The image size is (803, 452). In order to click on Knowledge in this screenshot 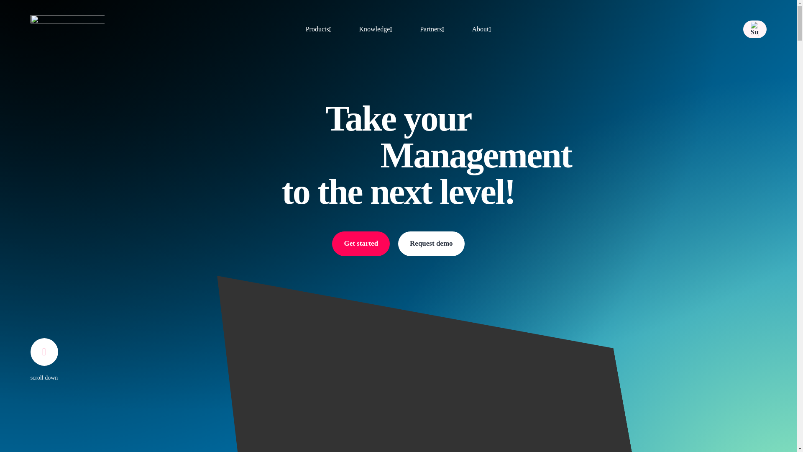, I will do `click(376, 29)`.